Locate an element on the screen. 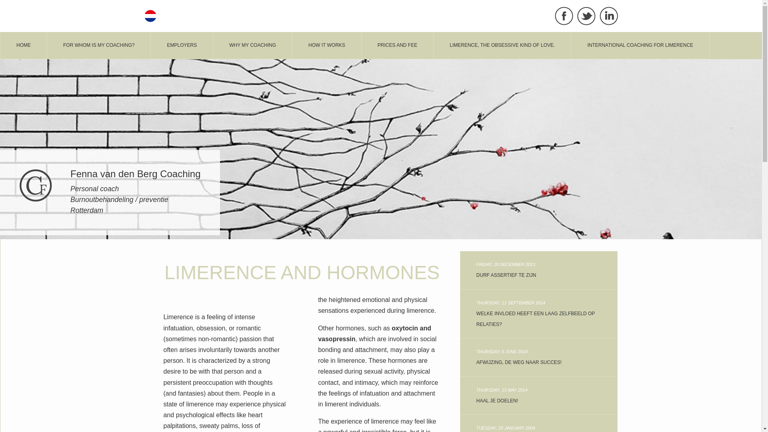 The height and width of the screenshot is (432, 768). EMPLOYERS is located at coordinates (640, 45).